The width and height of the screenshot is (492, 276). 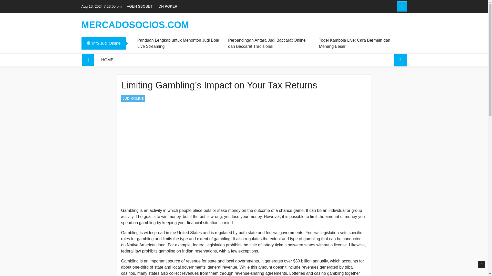 I want to click on IDN POKER, so click(x=167, y=6).